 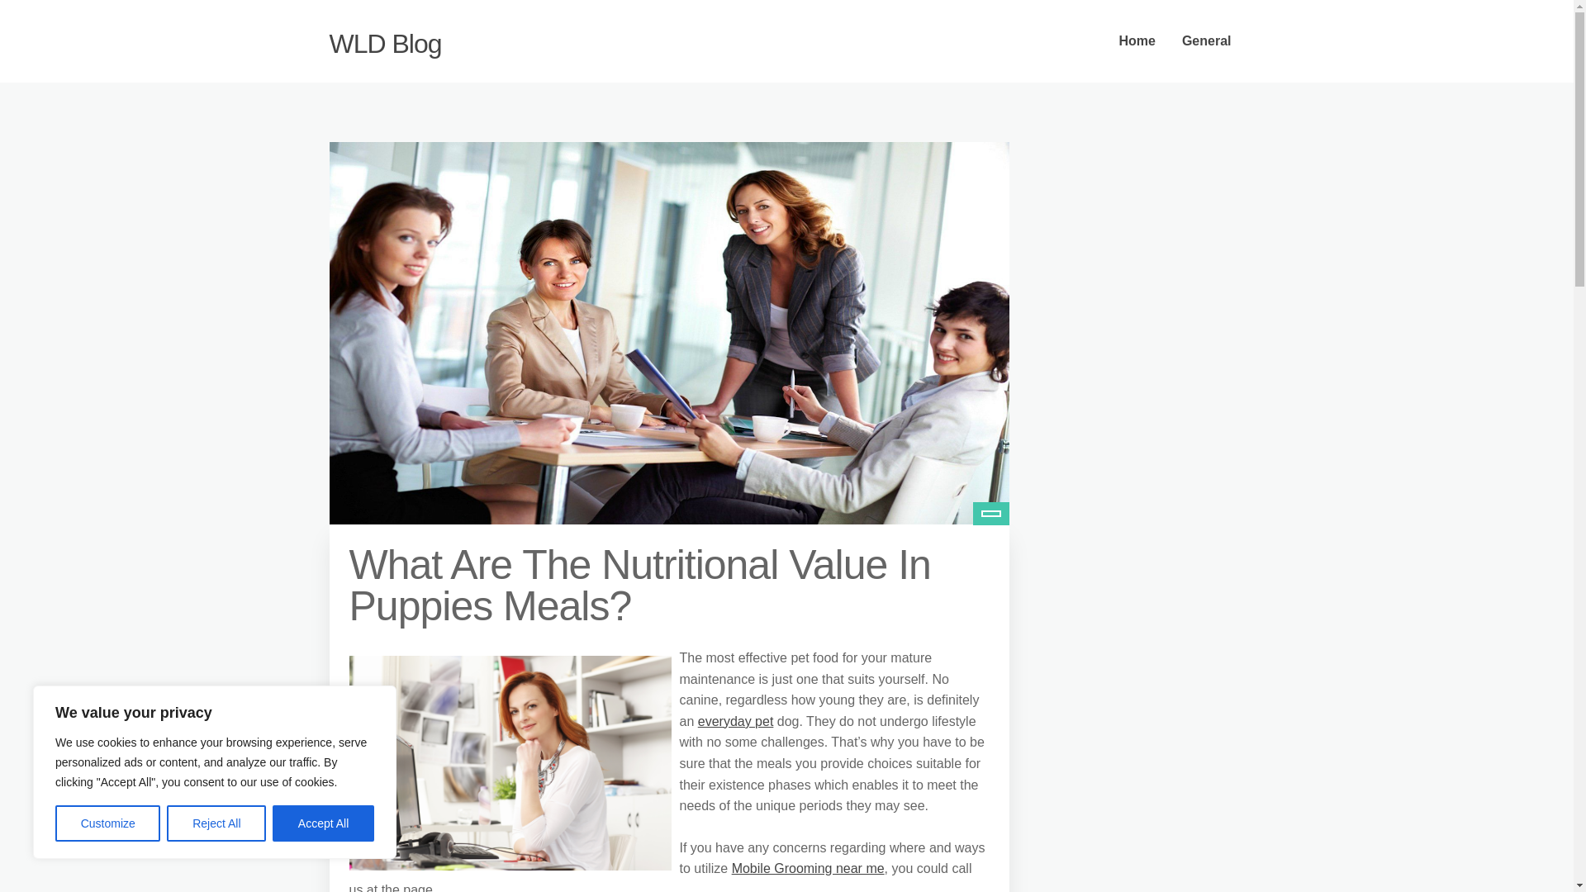 I want to click on Reject All, so click(x=216, y=823).